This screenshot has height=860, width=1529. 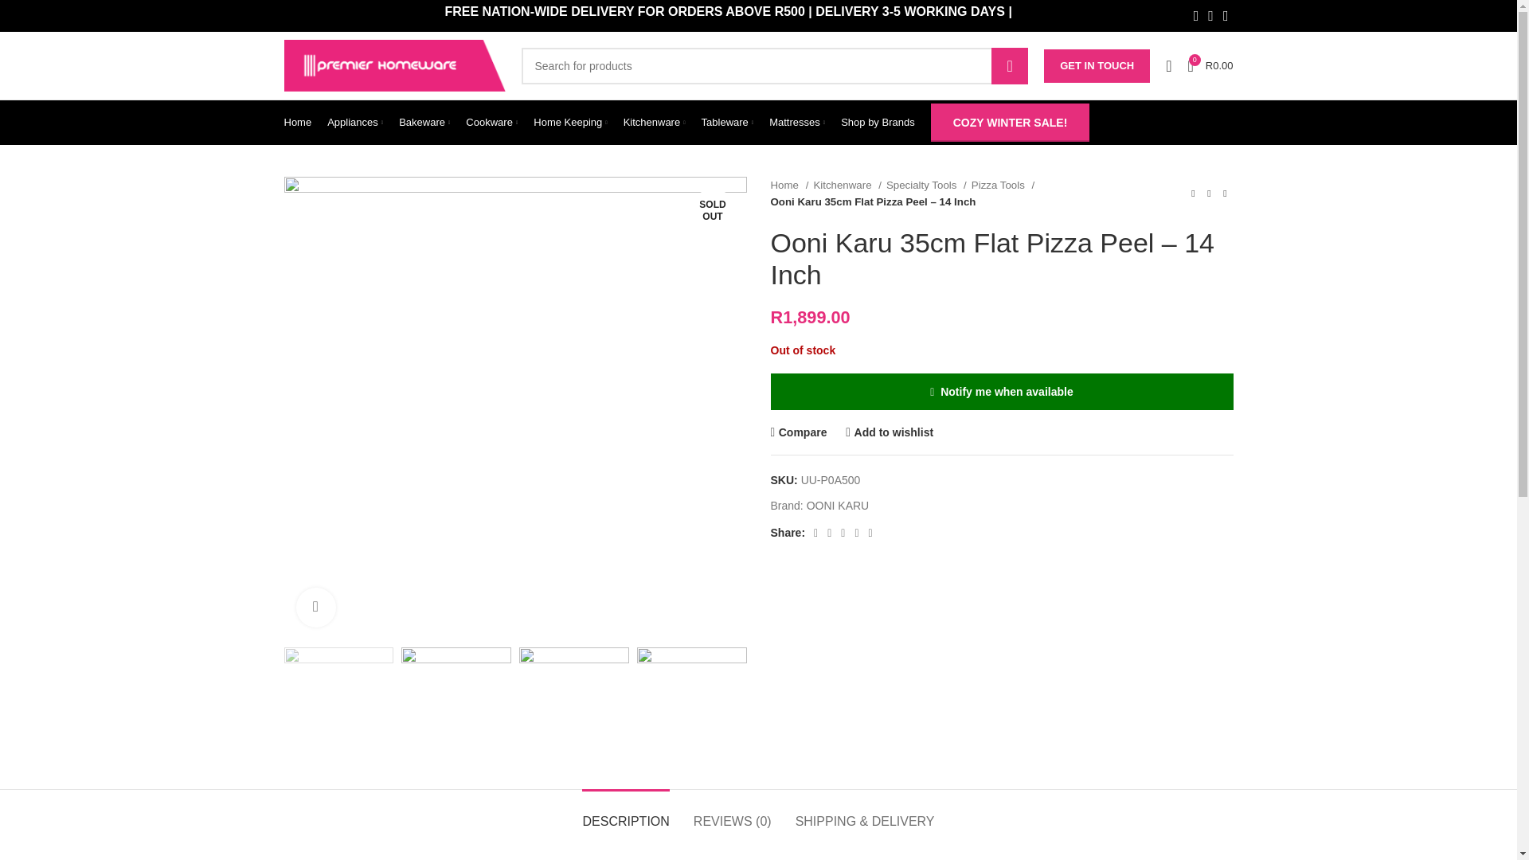 What do you see at coordinates (774, 65) in the screenshot?
I see `GET IN TOUCH` at bounding box center [774, 65].